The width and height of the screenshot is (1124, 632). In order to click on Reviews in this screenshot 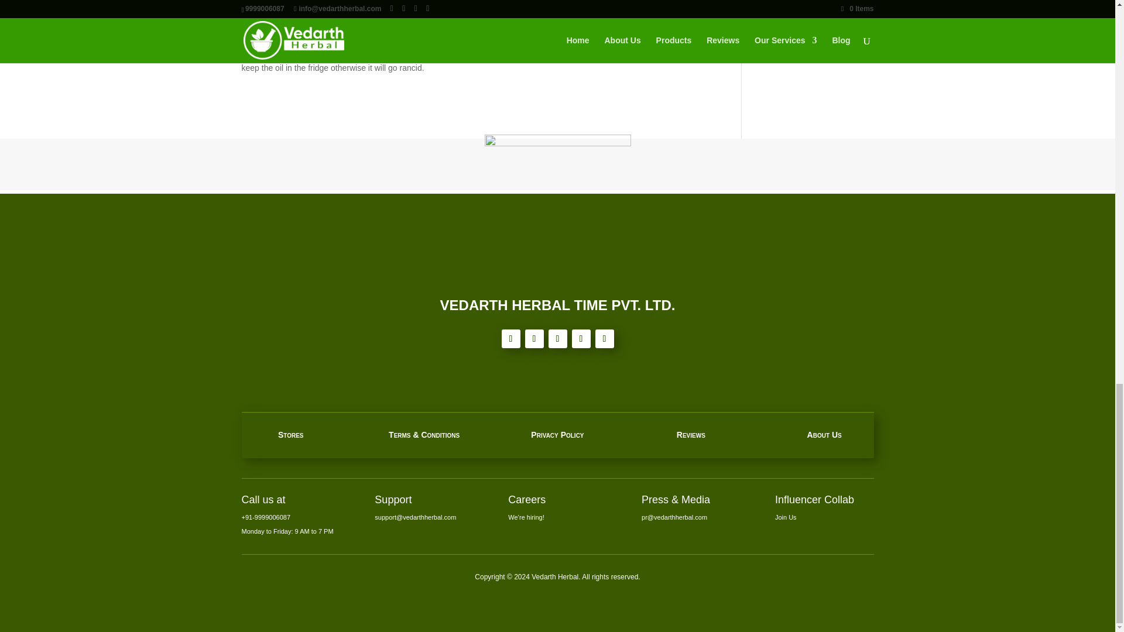, I will do `click(691, 434)`.